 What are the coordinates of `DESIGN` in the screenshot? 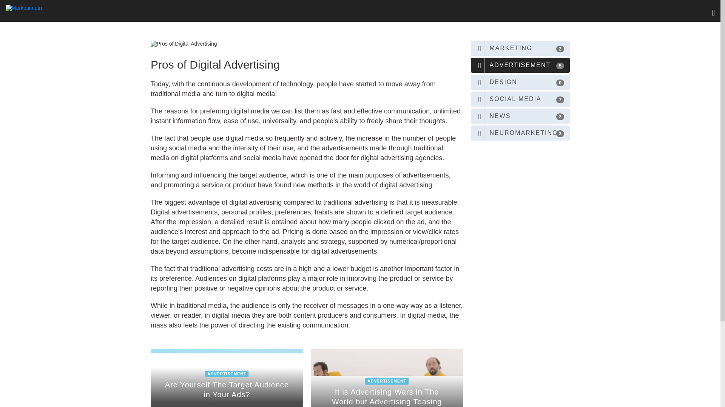 It's located at (520, 82).